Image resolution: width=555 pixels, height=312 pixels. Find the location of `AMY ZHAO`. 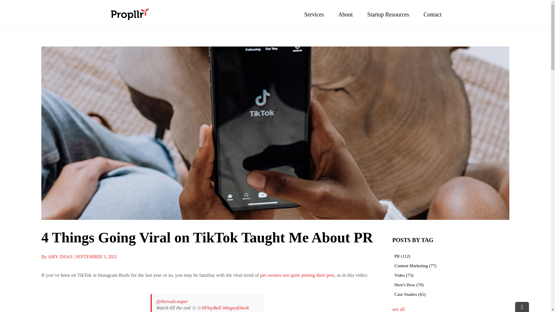

AMY ZHAO is located at coordinates (60, 257).